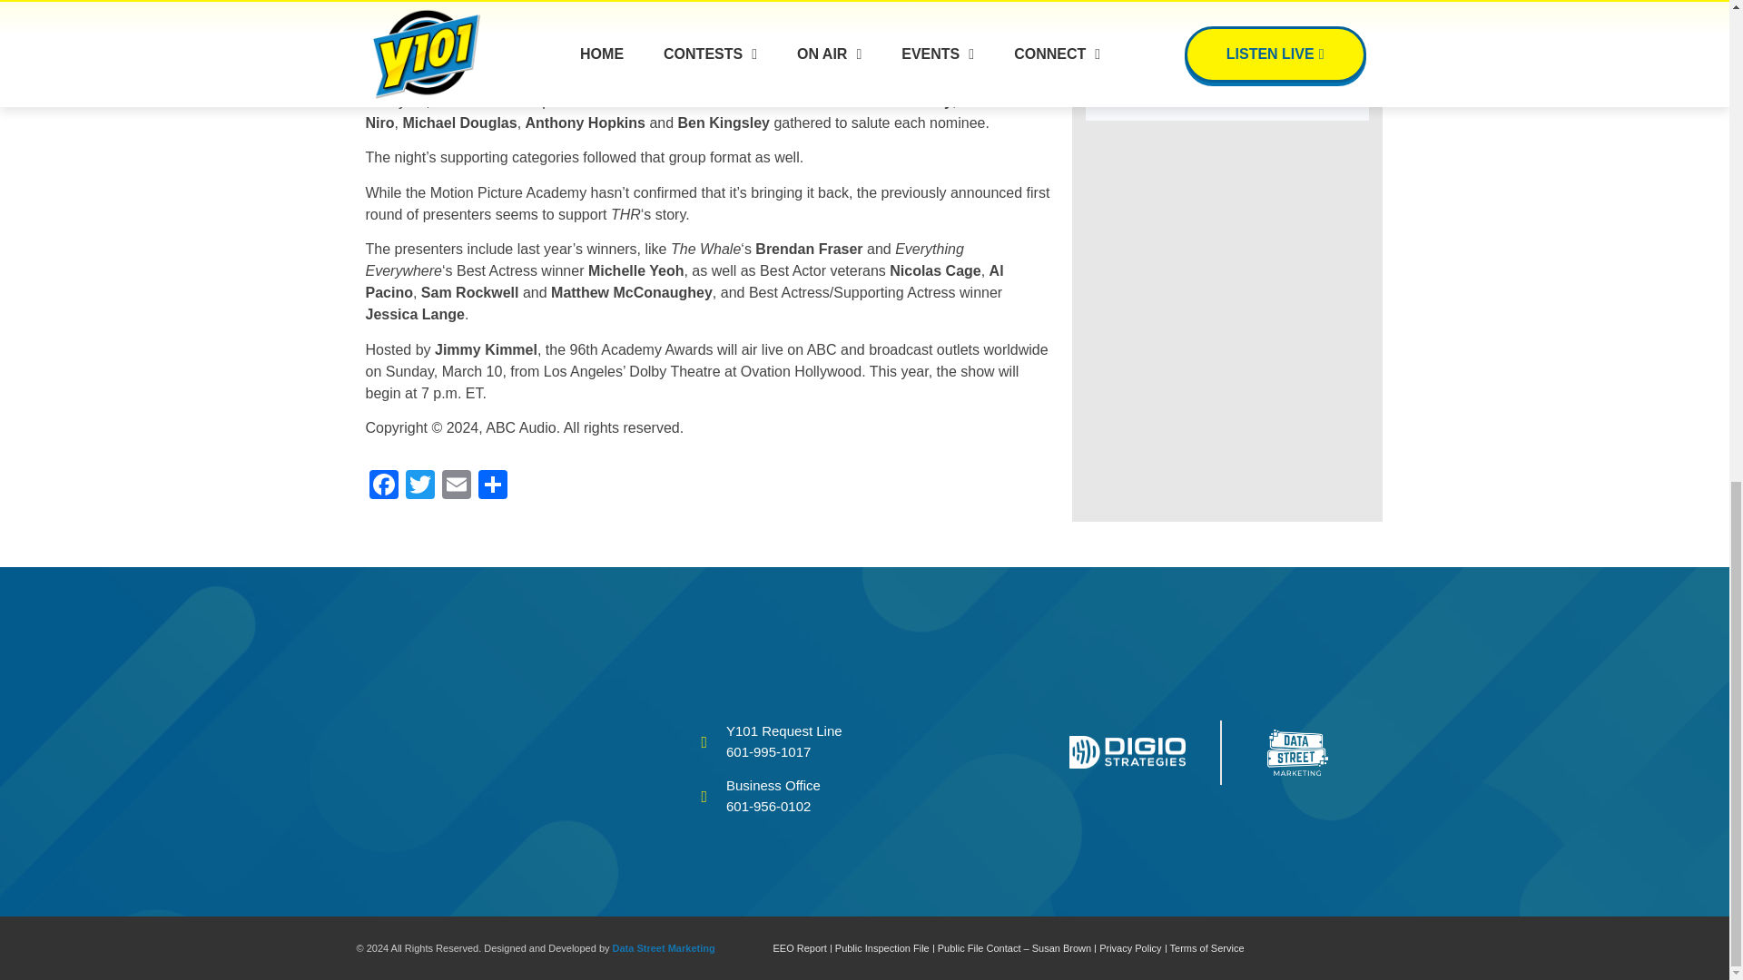  What do you see at coordinates (456, 486) in the screenshot?
I see `Email` at bounding box center [456, 486].